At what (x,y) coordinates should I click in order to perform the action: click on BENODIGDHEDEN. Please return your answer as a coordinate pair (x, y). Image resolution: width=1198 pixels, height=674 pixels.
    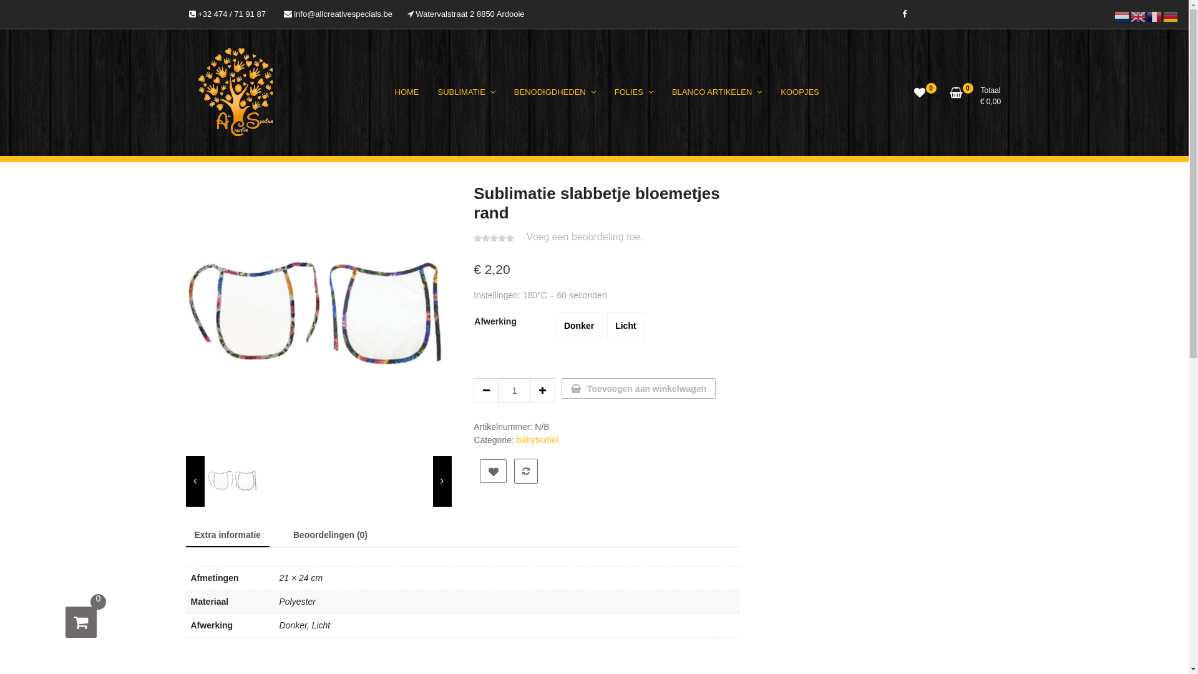
    Looking at the image, I should click on (555, 92).